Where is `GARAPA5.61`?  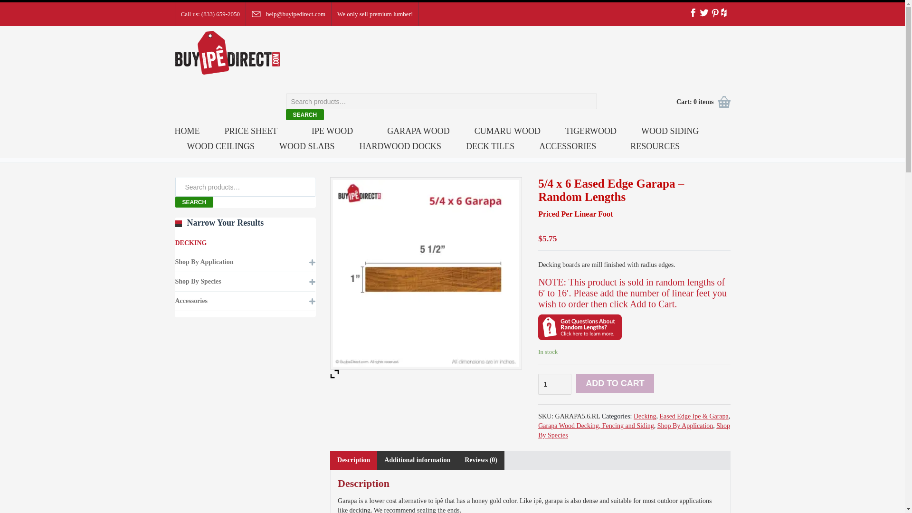 GARAPA5.61 is located at coordinates (426, 273).